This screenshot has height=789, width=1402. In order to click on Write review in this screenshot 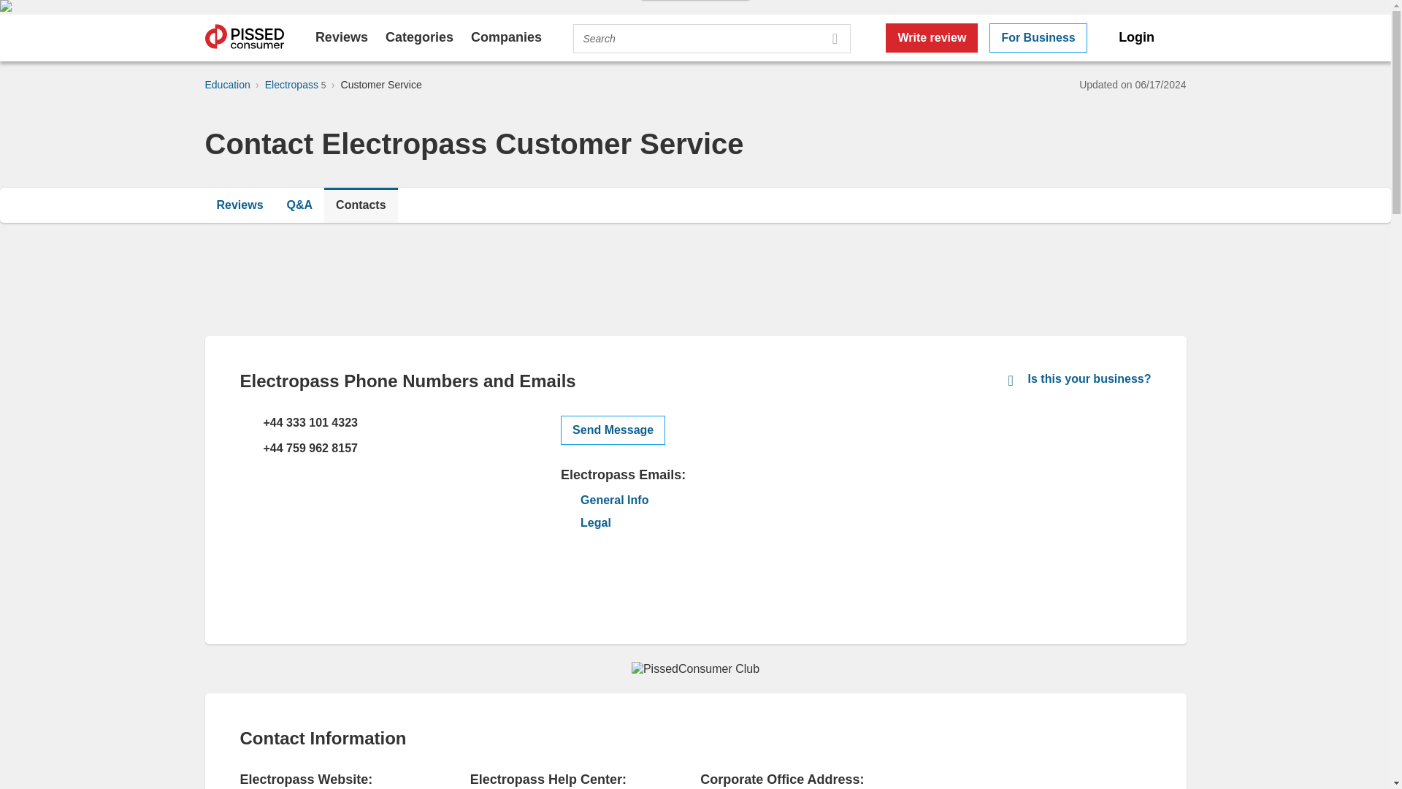, I will do `click(932, 38)`.